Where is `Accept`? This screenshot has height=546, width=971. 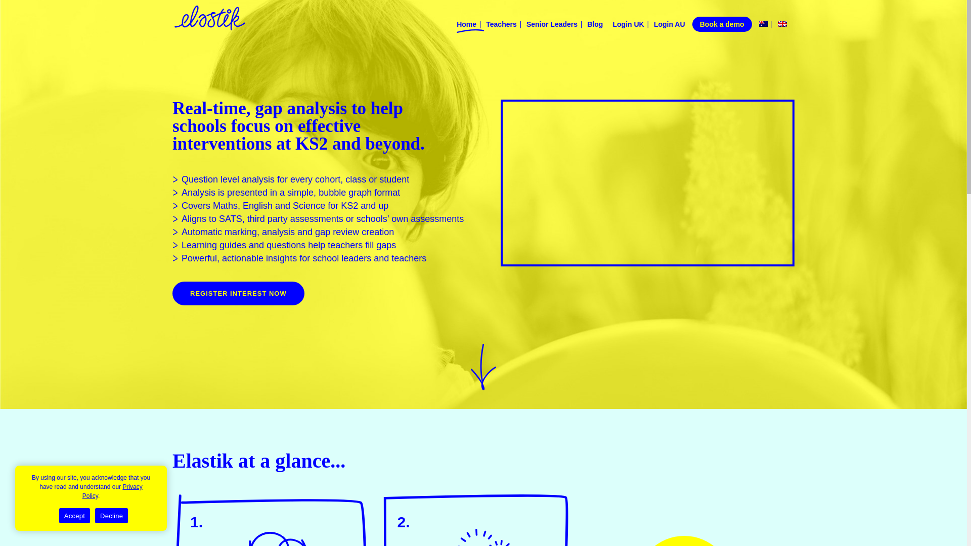
Accept is located at coordinates (75, 516).